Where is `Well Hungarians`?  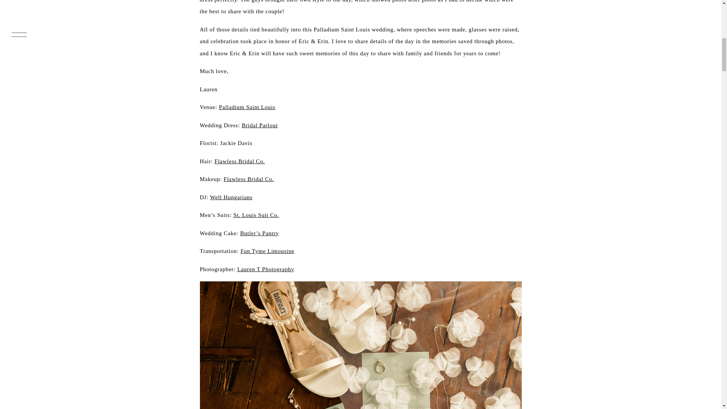
Well Hungarians is located at coordinates (231, 197).